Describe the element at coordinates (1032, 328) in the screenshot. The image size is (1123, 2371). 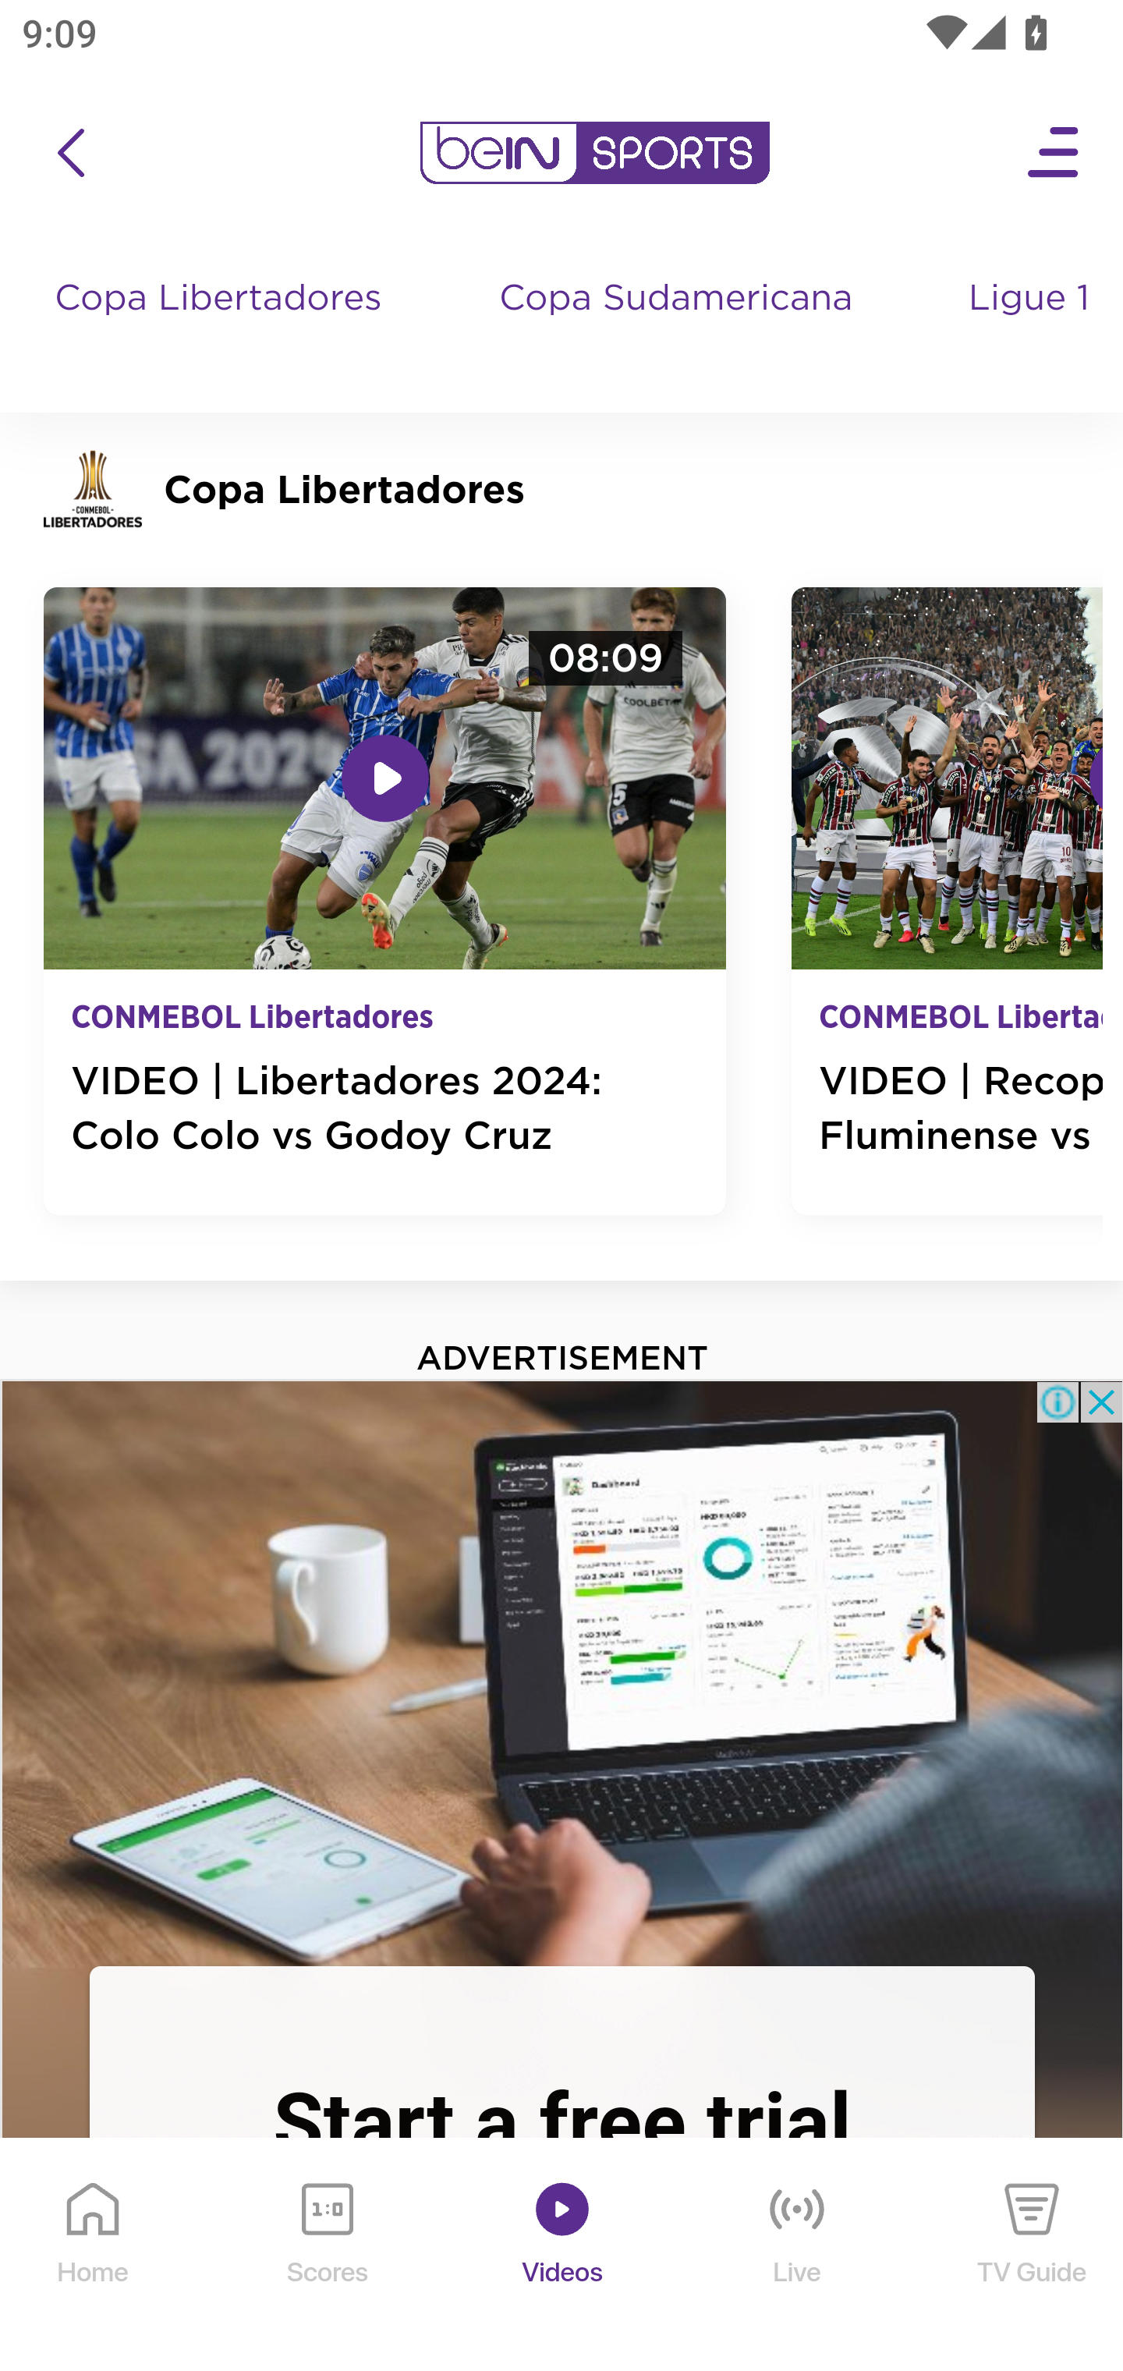
I see `Ligue 1` at that location.